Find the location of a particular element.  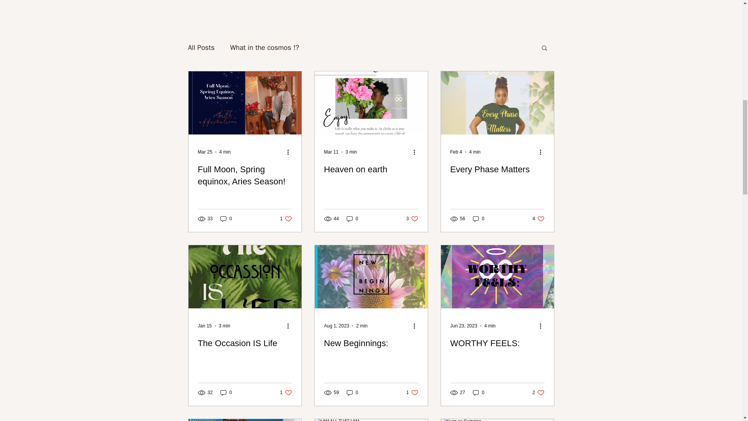

The Occasion IS Life is located at coordinates (226, 393).